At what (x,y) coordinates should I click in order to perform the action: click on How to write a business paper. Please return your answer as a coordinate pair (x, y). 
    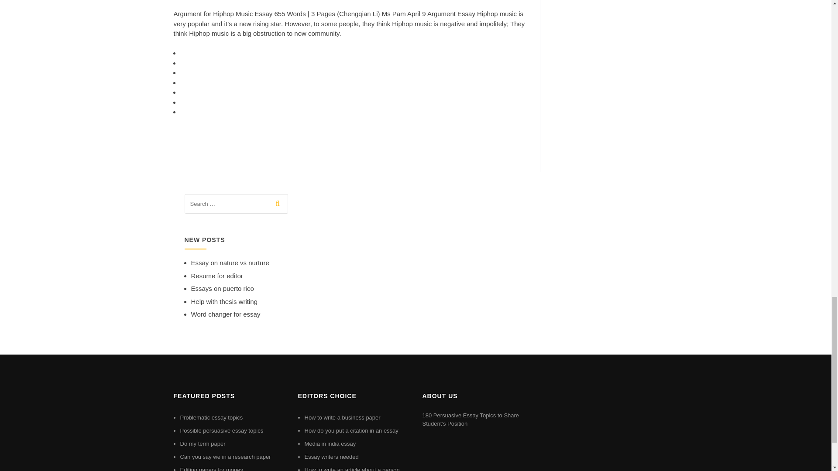
    Looking at the image, I should click on (342, 418).